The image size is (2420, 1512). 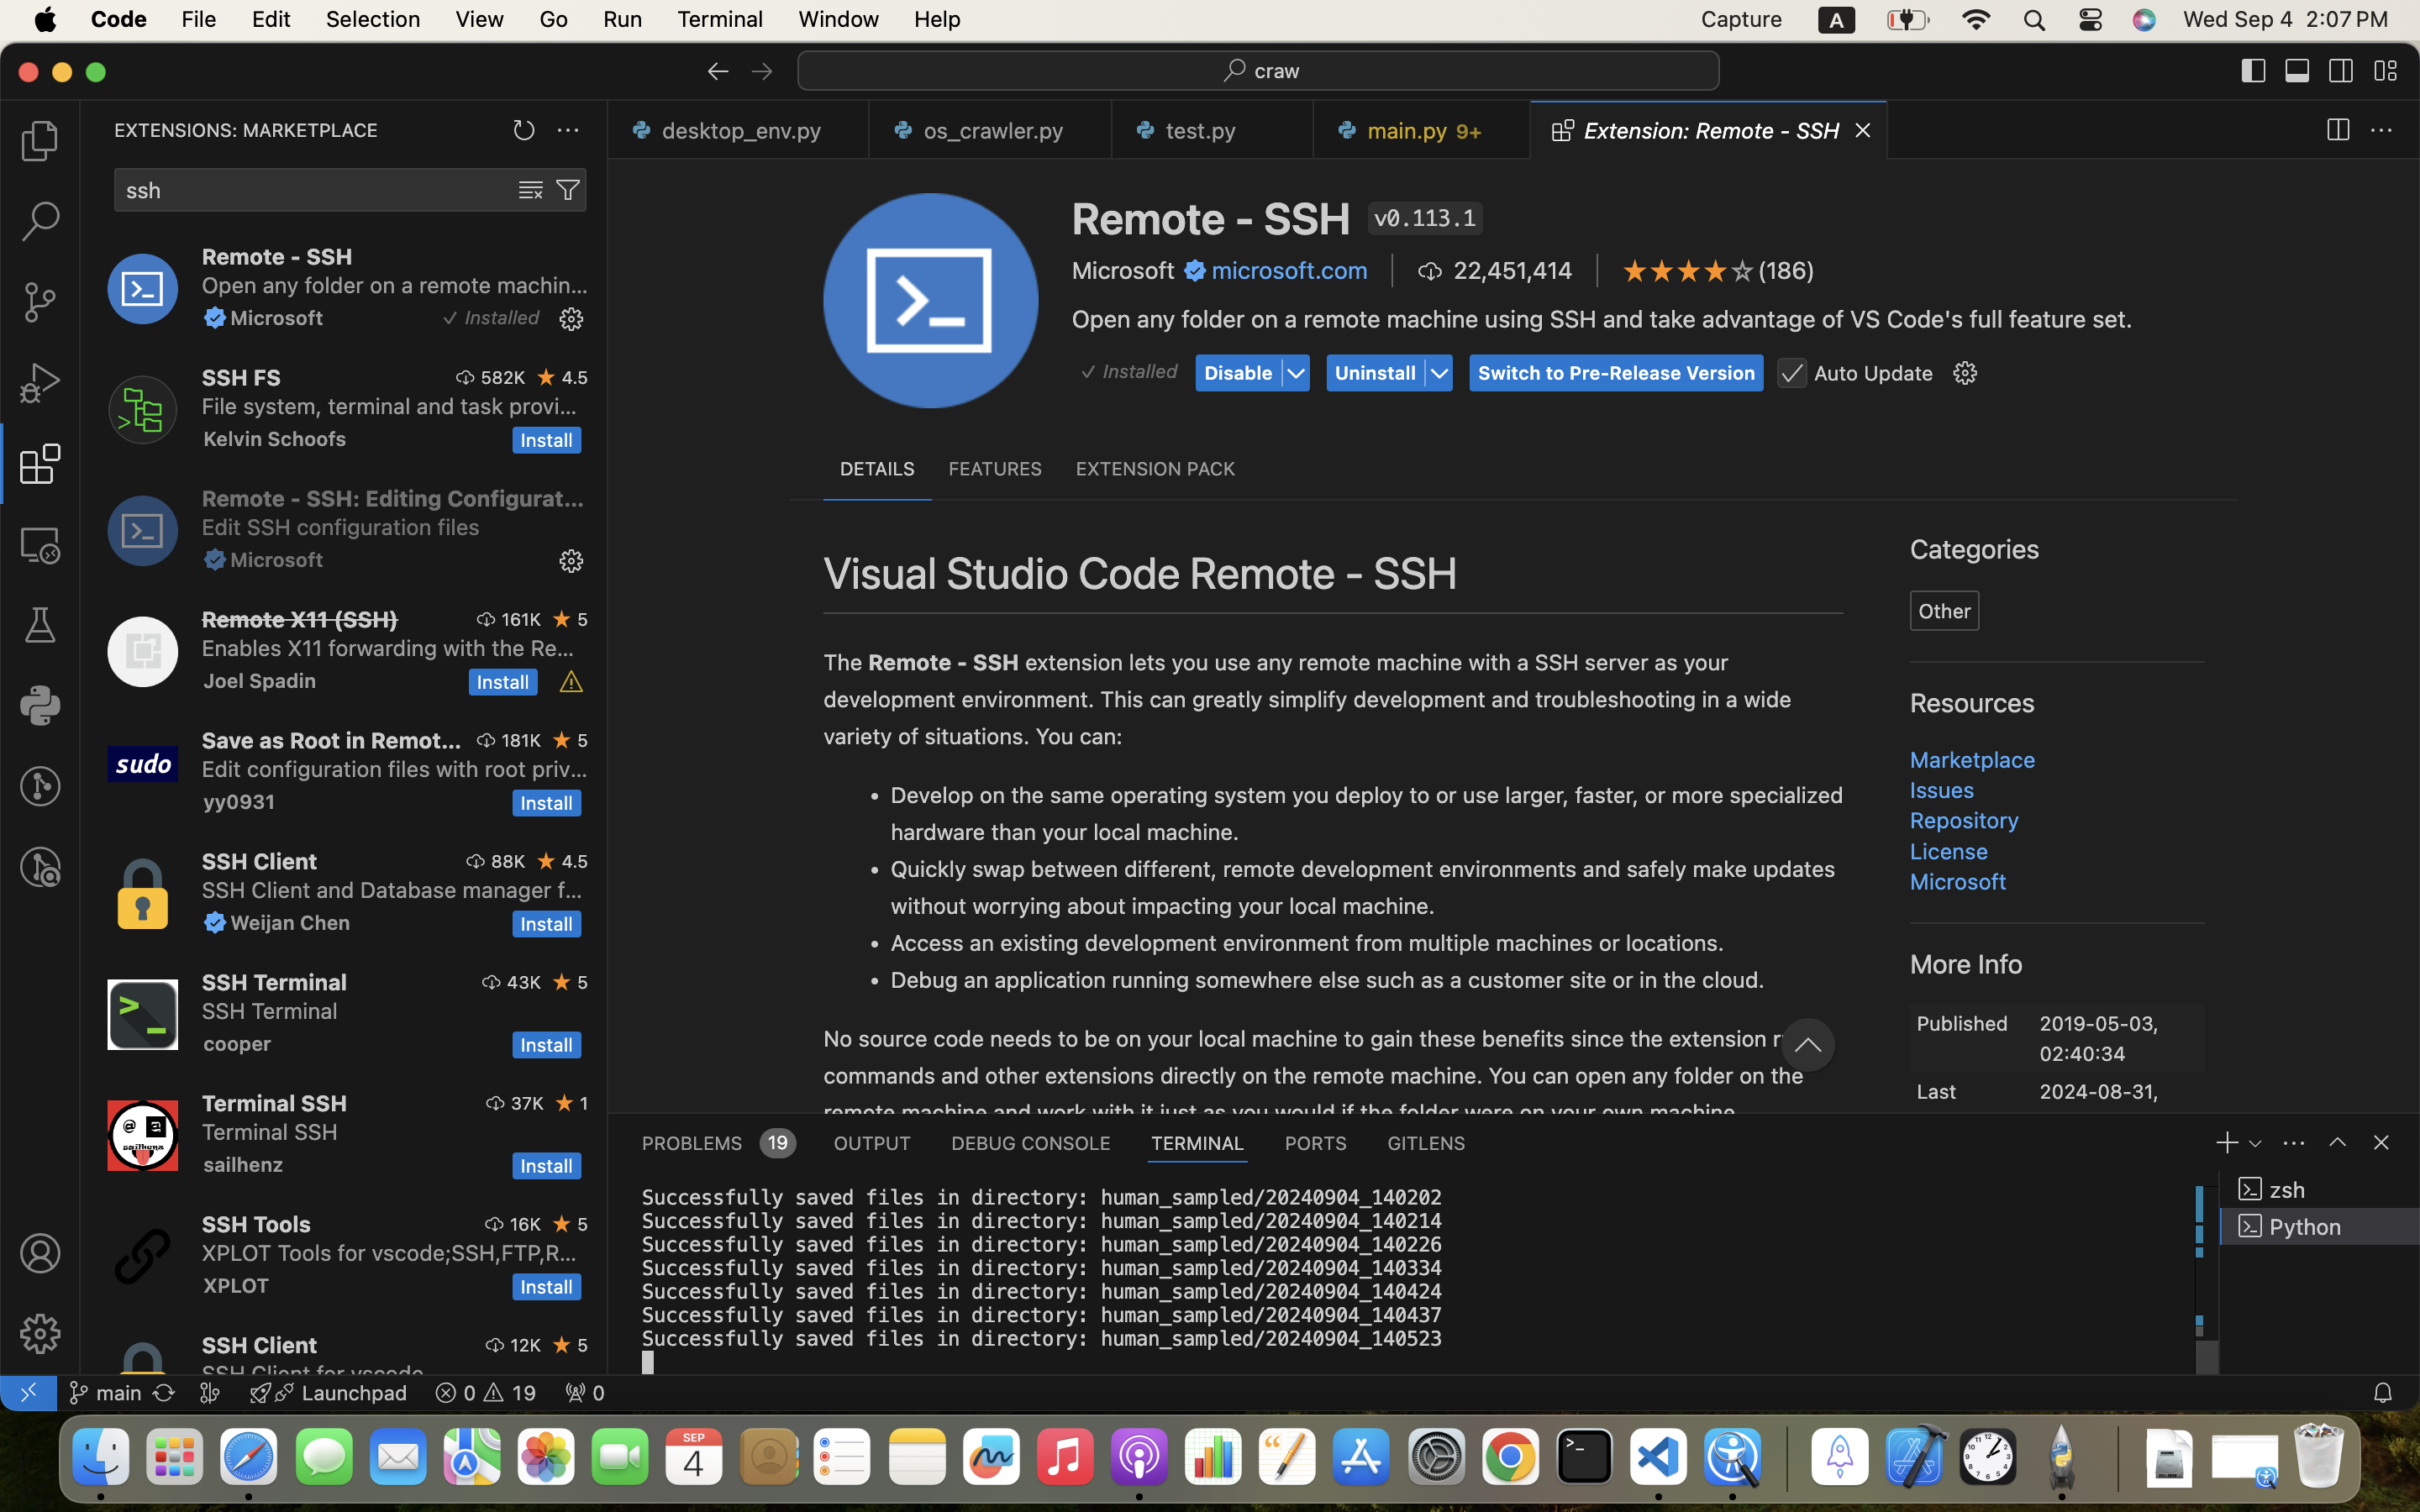 I want to click on 37K, so click(x=528, y=1103).